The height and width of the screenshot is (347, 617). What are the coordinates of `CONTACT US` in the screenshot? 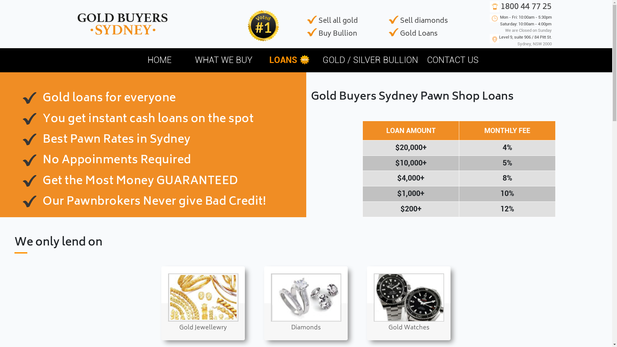 It's located at (453, 60).